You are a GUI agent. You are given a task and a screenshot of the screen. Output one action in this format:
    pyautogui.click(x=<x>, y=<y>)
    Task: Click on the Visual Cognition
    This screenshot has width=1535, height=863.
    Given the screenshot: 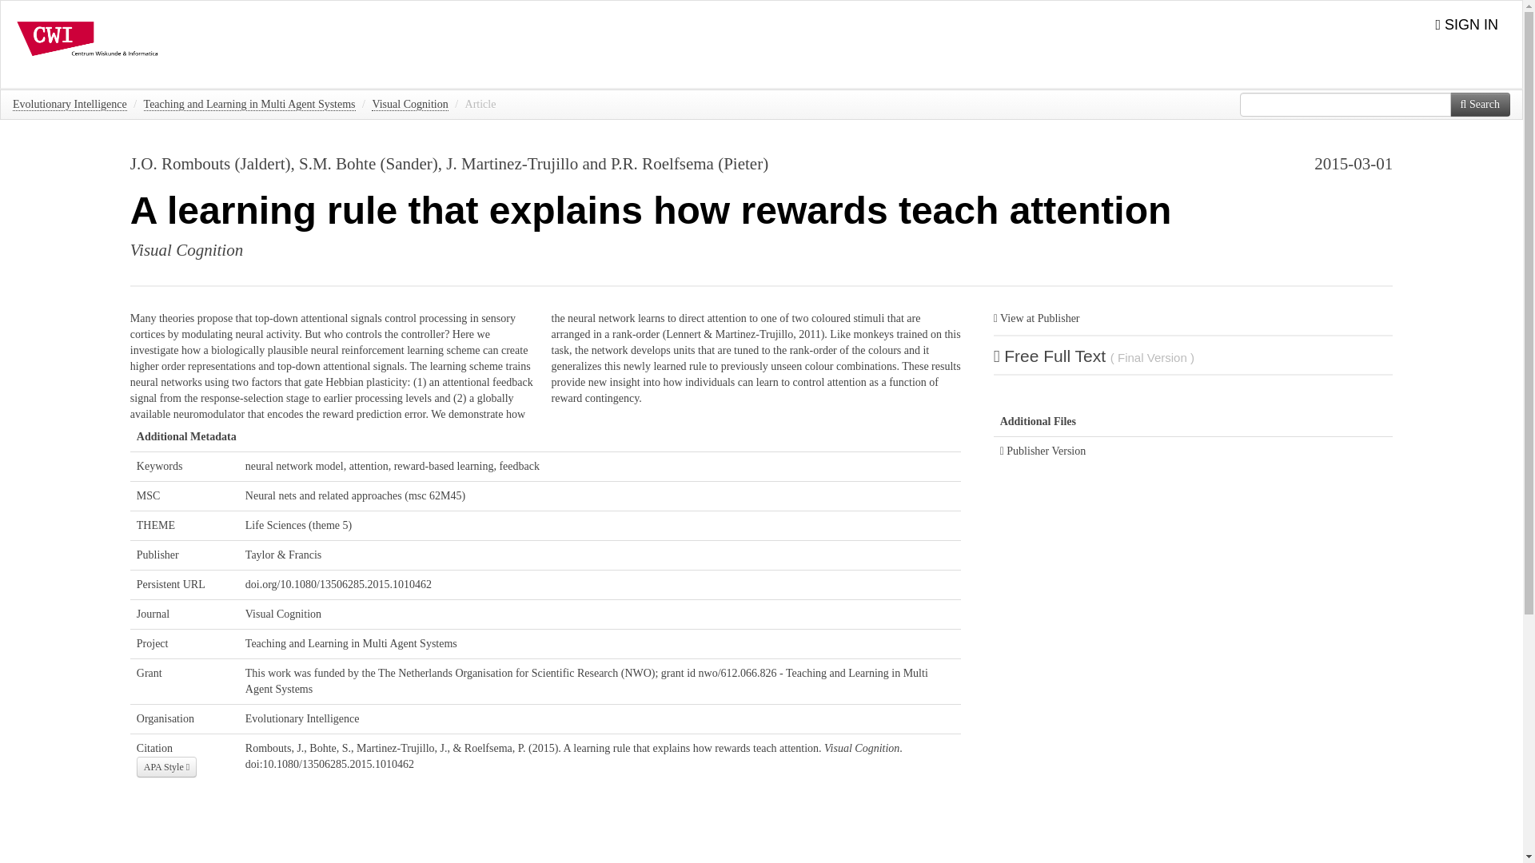 What is the action you would take?
    pyautogui.click(x=283, y=614)
    